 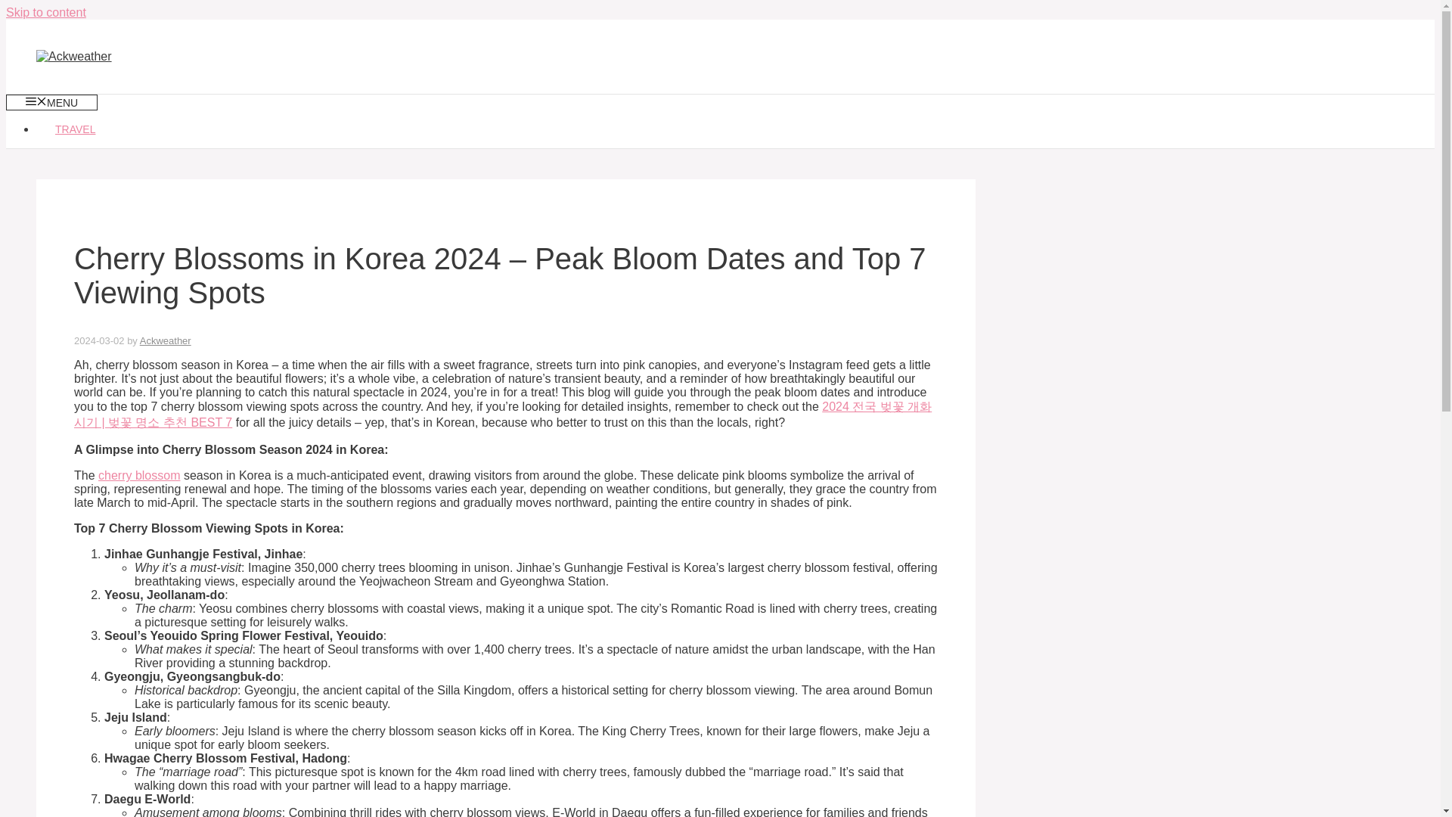 What do you see at coordinates (165, 340) in the screenshot?
I see `Ackweather` at bounding box center [165, 340].